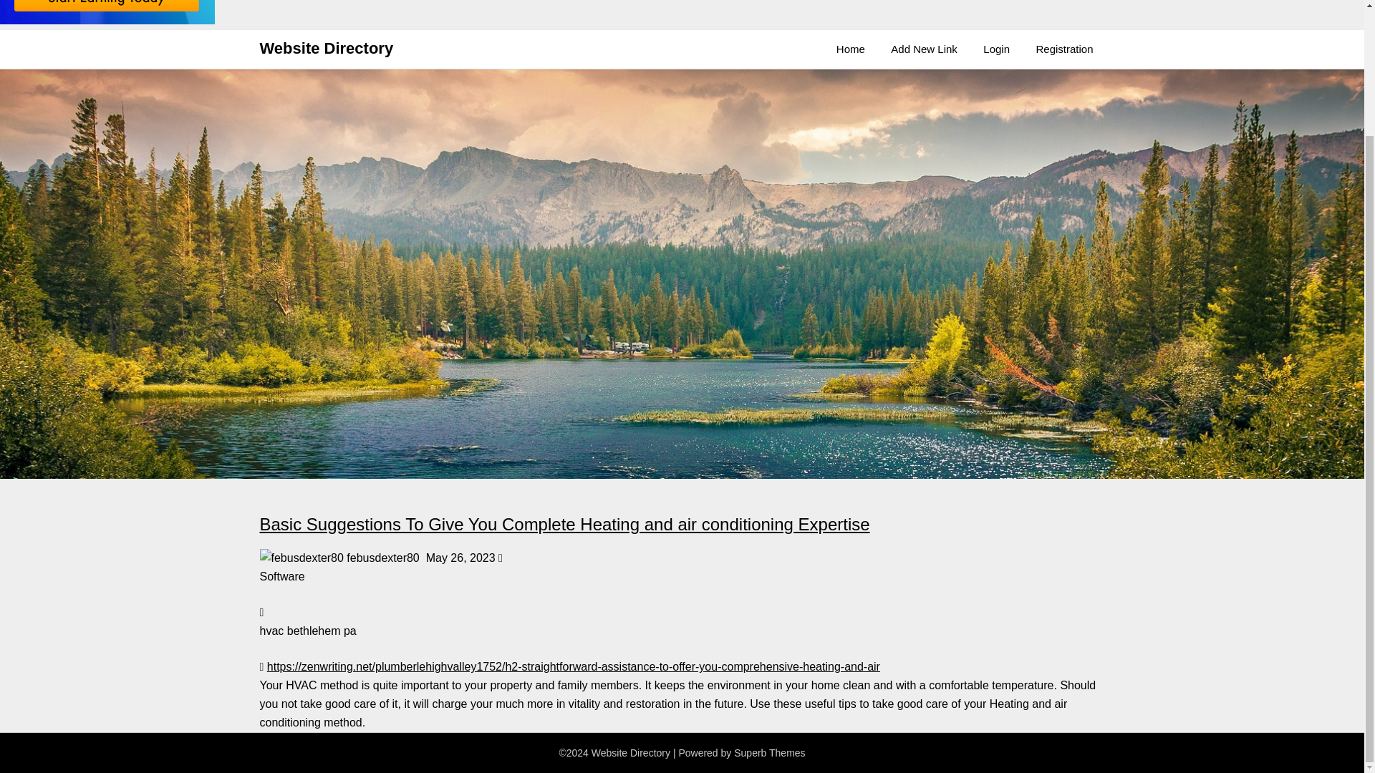 This screenshot has height=773, width=1375. Describe the element at coordinates (327, 49) in the screenshot. I see `Website Directory` at that location.